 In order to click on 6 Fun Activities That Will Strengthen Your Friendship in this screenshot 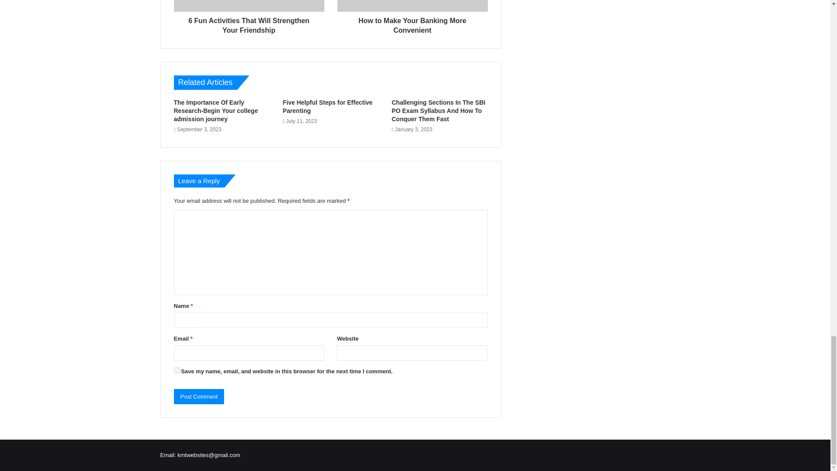, I will do `click(248, 24)`.